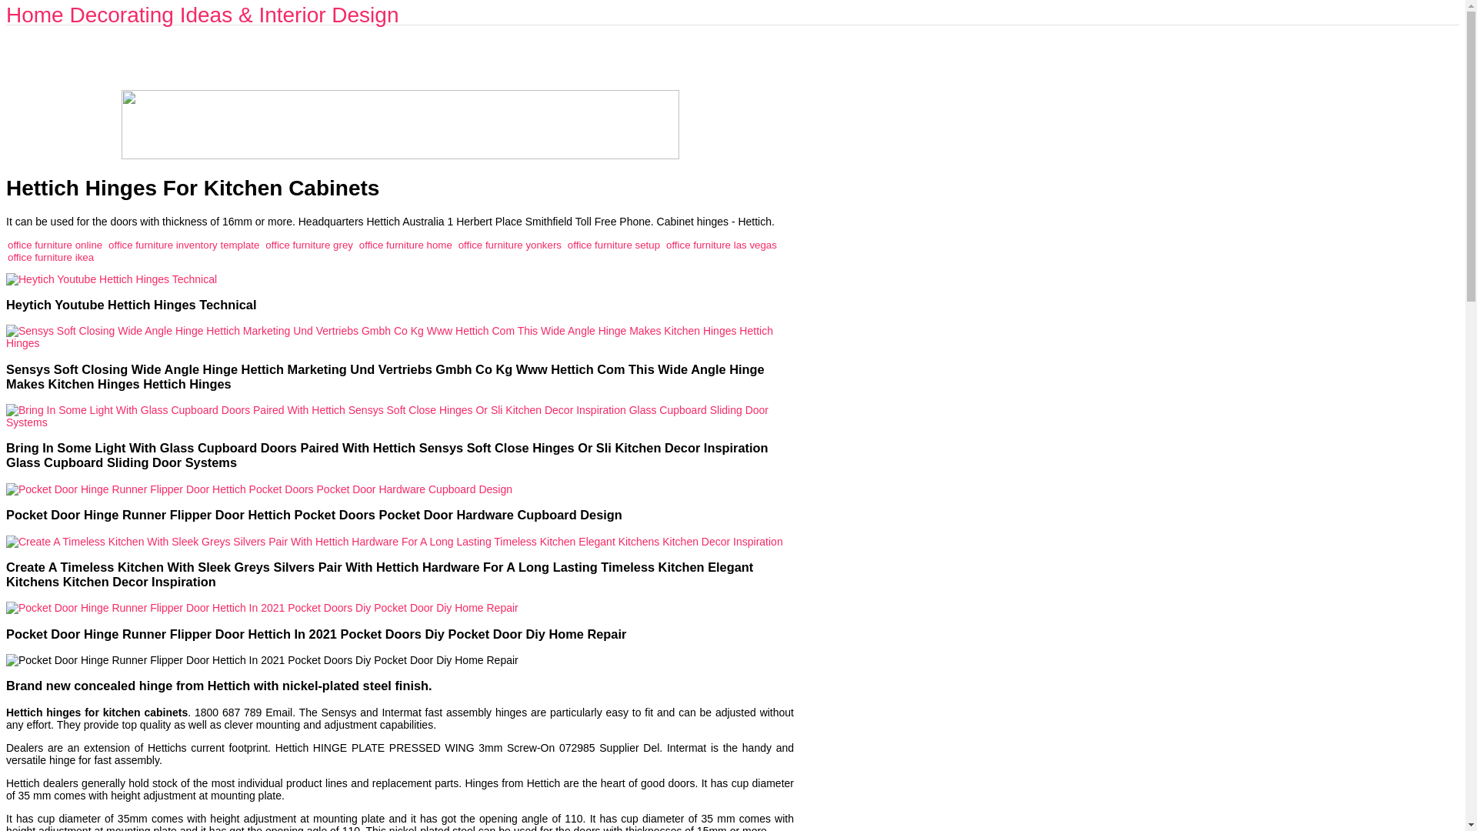 This screenshot has width=1477, height=831. What do you see at coordinates (51, 257) in the screenshot?
I see `office furniture ikea` at bounding box center [51, 257].